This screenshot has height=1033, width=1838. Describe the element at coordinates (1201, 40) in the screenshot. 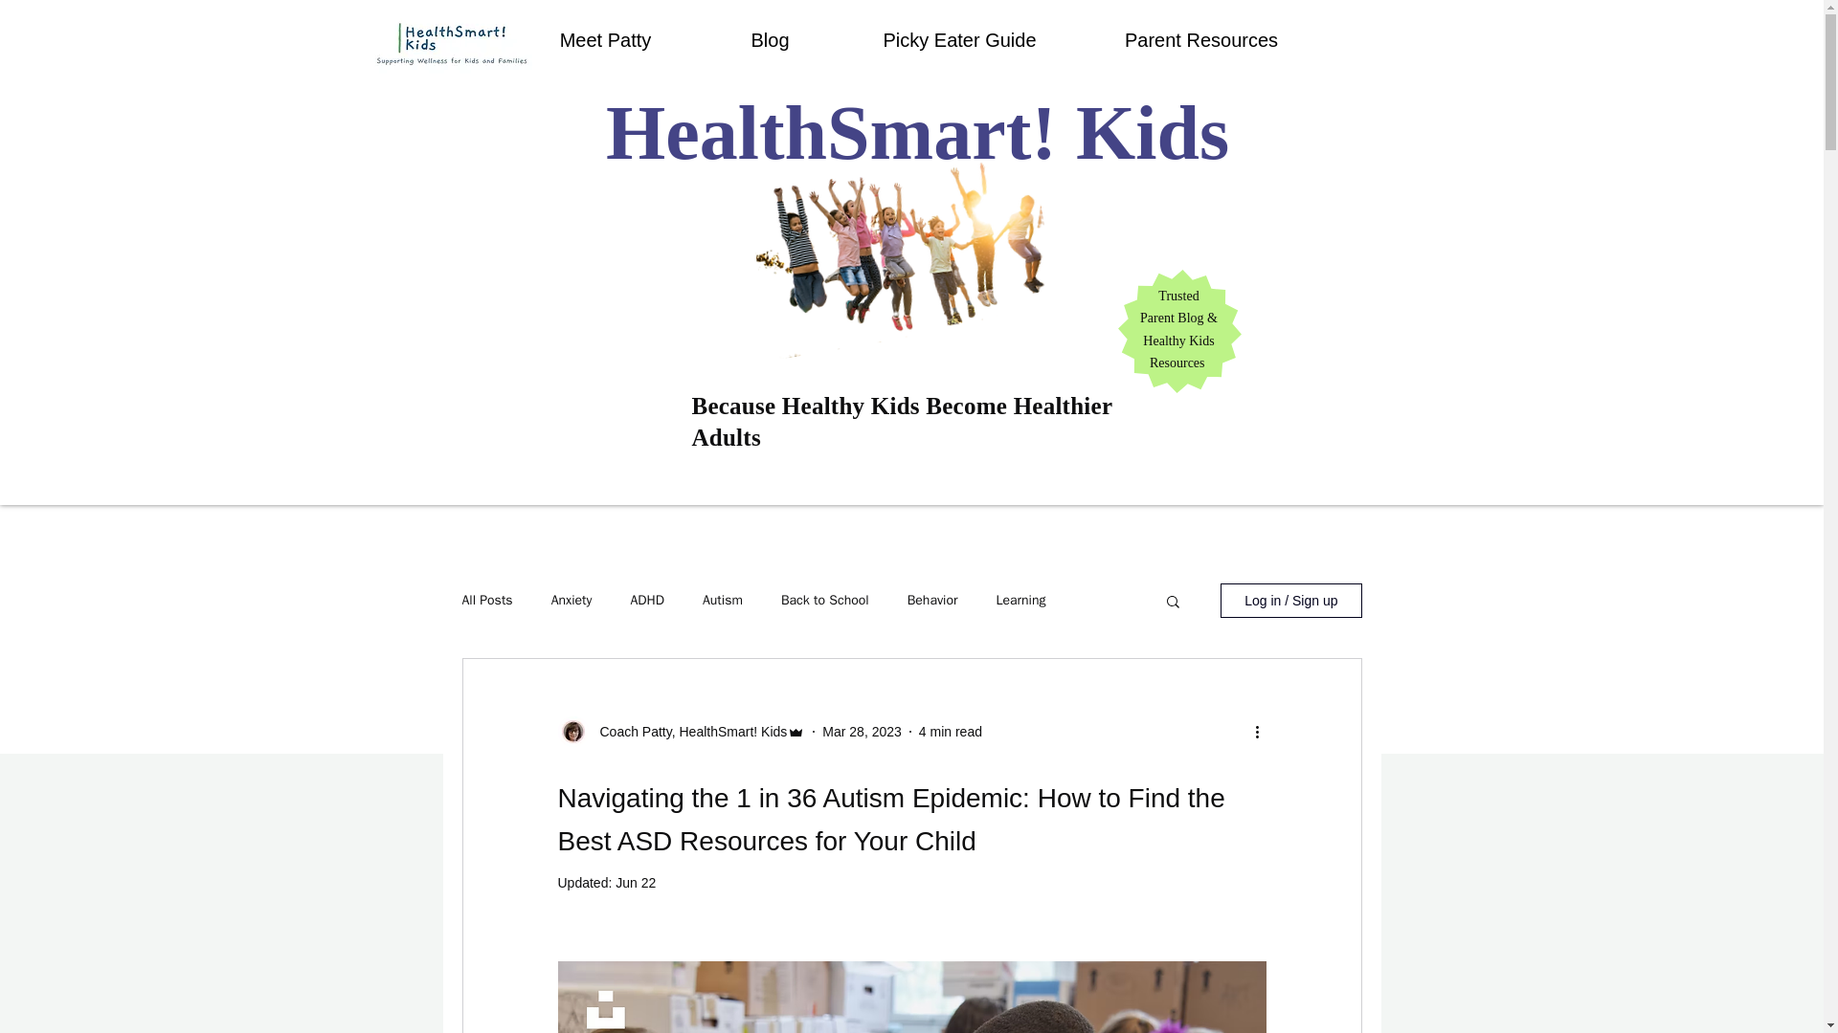

I see `Parent Resources` at that location.